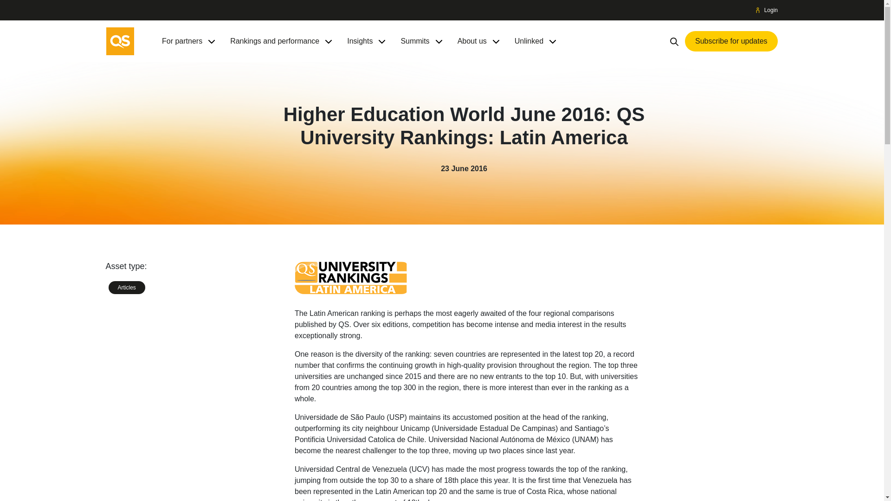  What do you see at coordinates (767, 10) in the screenshot?
I see `Login` at bounding box center [767, 10].